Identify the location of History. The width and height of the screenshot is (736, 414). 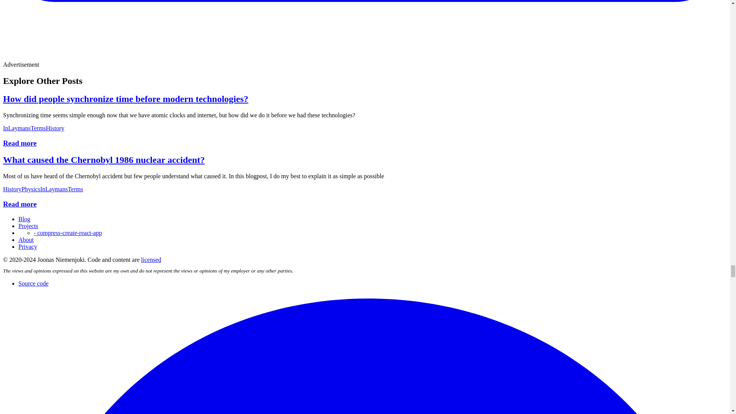
(12, 189).